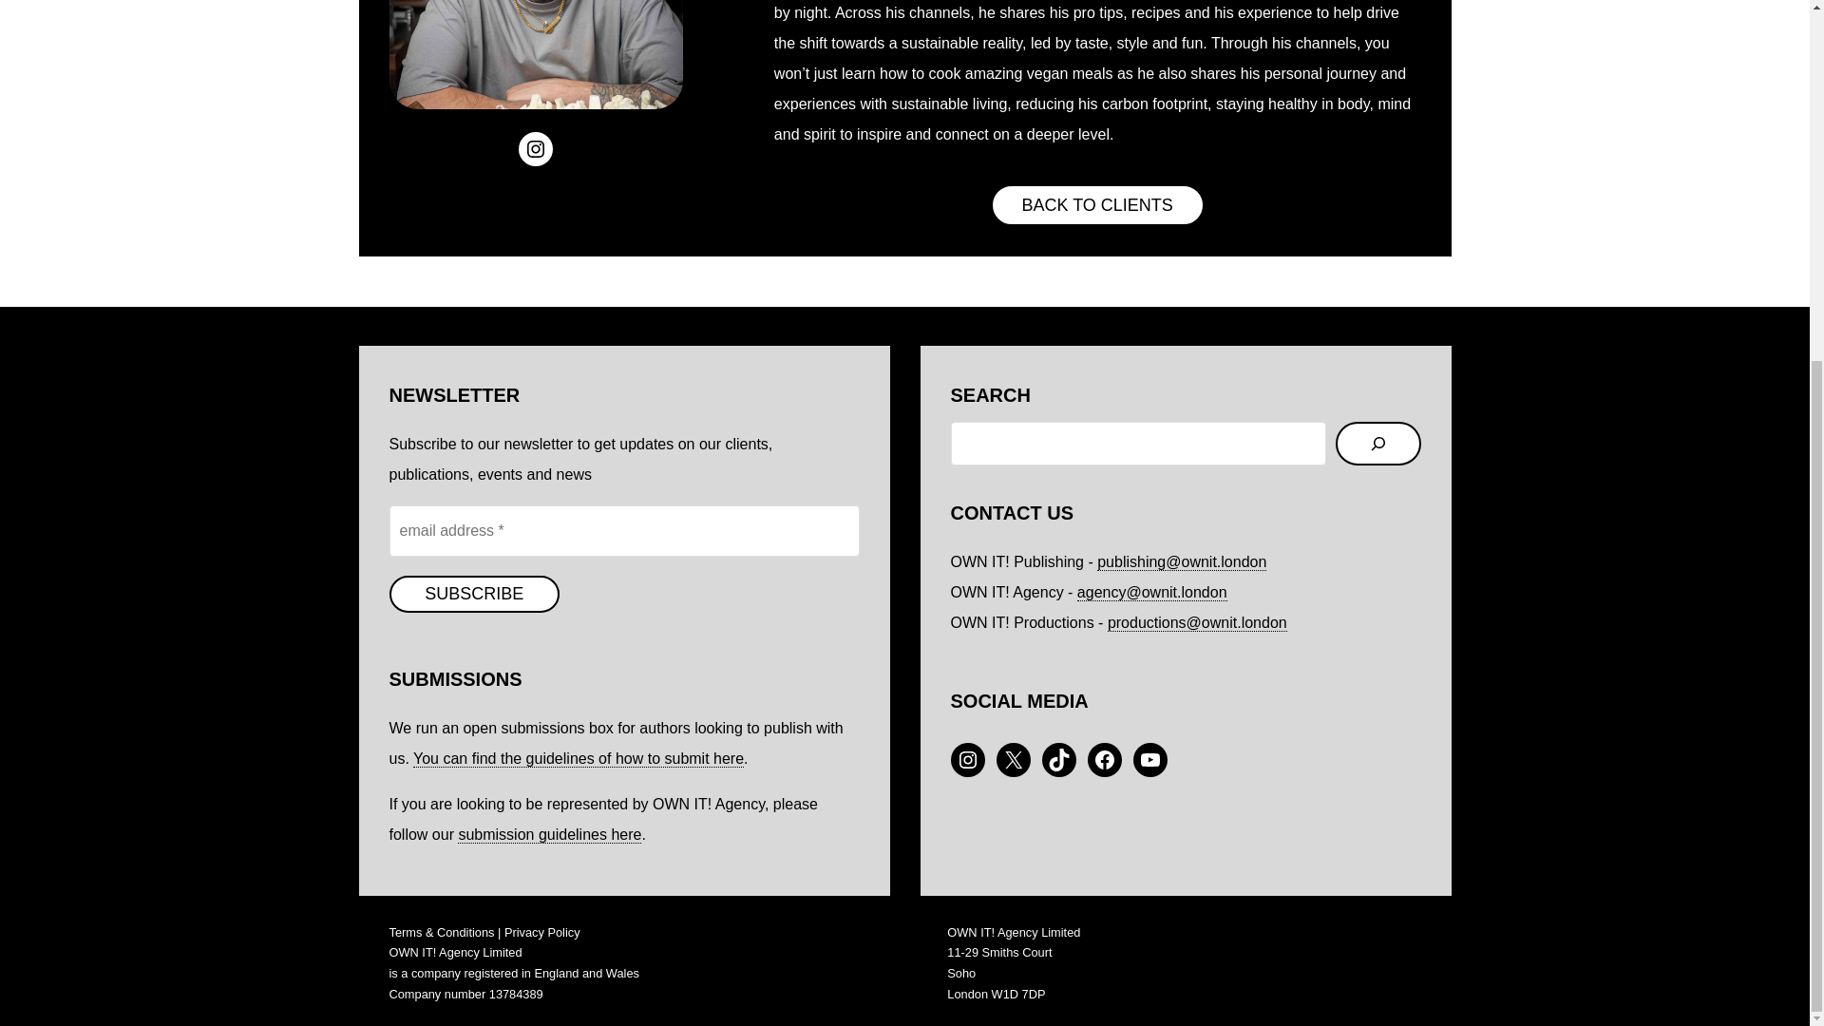  What do you see at coordinates (579, 758) in the screenshot?
I see `You can find the guidelines of how to submit here` at bounding box center [579, 758].